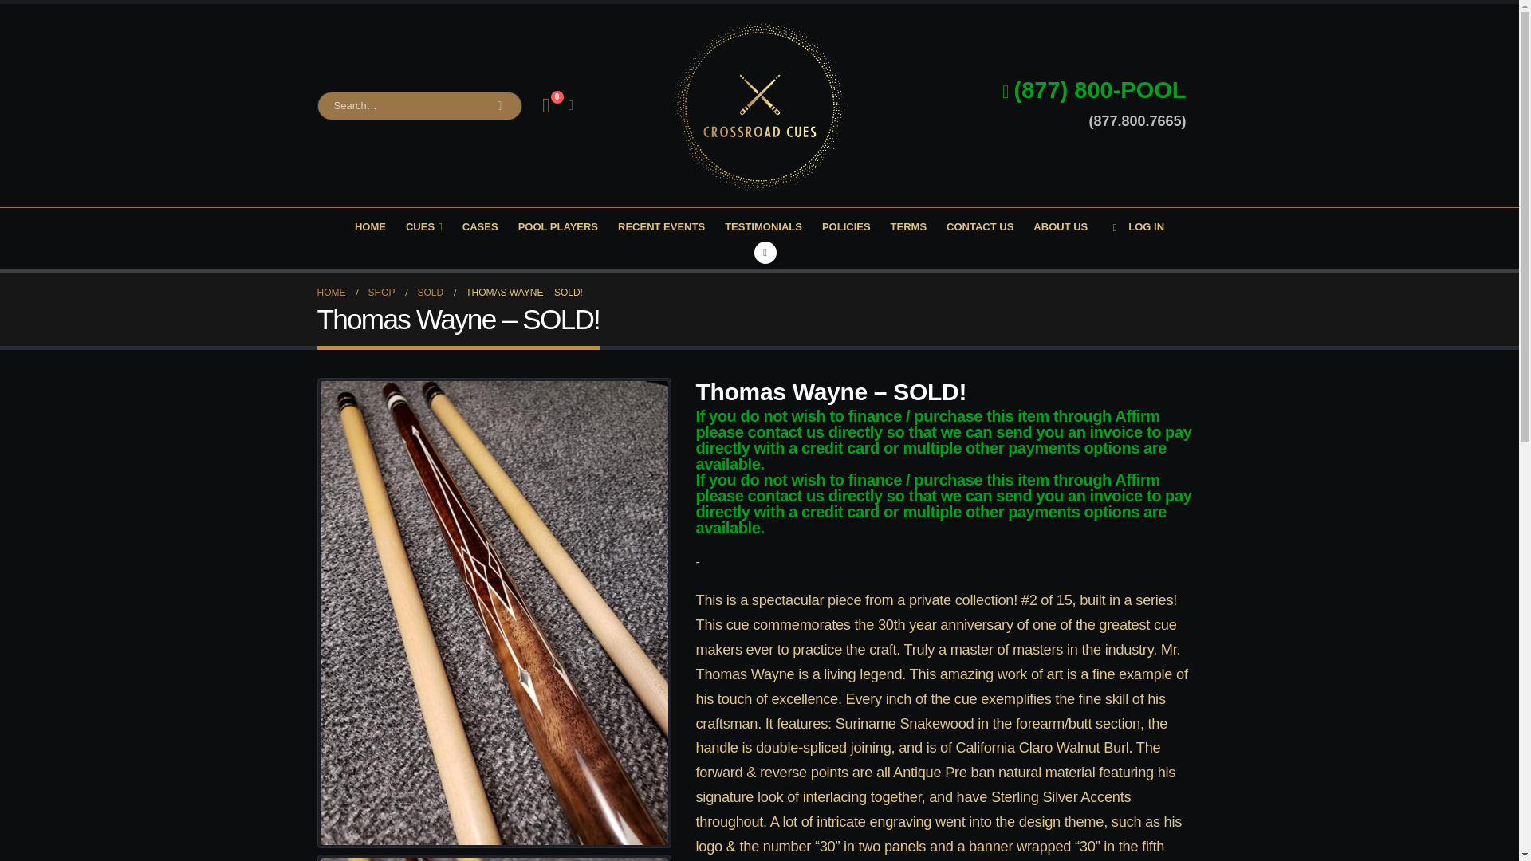  What do you see at coordinates (765, 252) in the screenshot?
I see `Facebook` at bounding box center [765, 252].